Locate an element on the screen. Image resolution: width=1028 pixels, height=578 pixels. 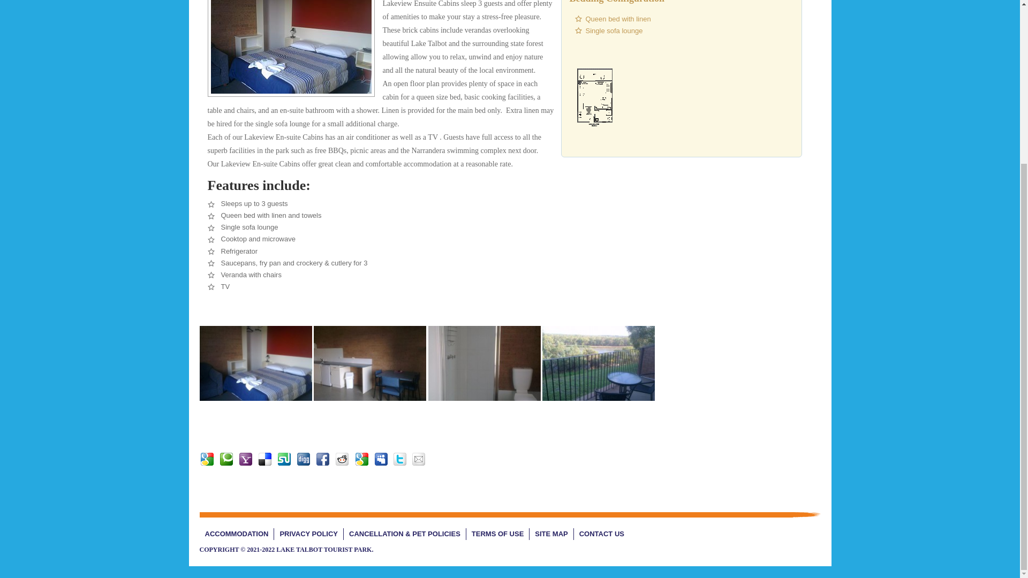
Twitter Tweet Button is located at coordinates (215, 421).